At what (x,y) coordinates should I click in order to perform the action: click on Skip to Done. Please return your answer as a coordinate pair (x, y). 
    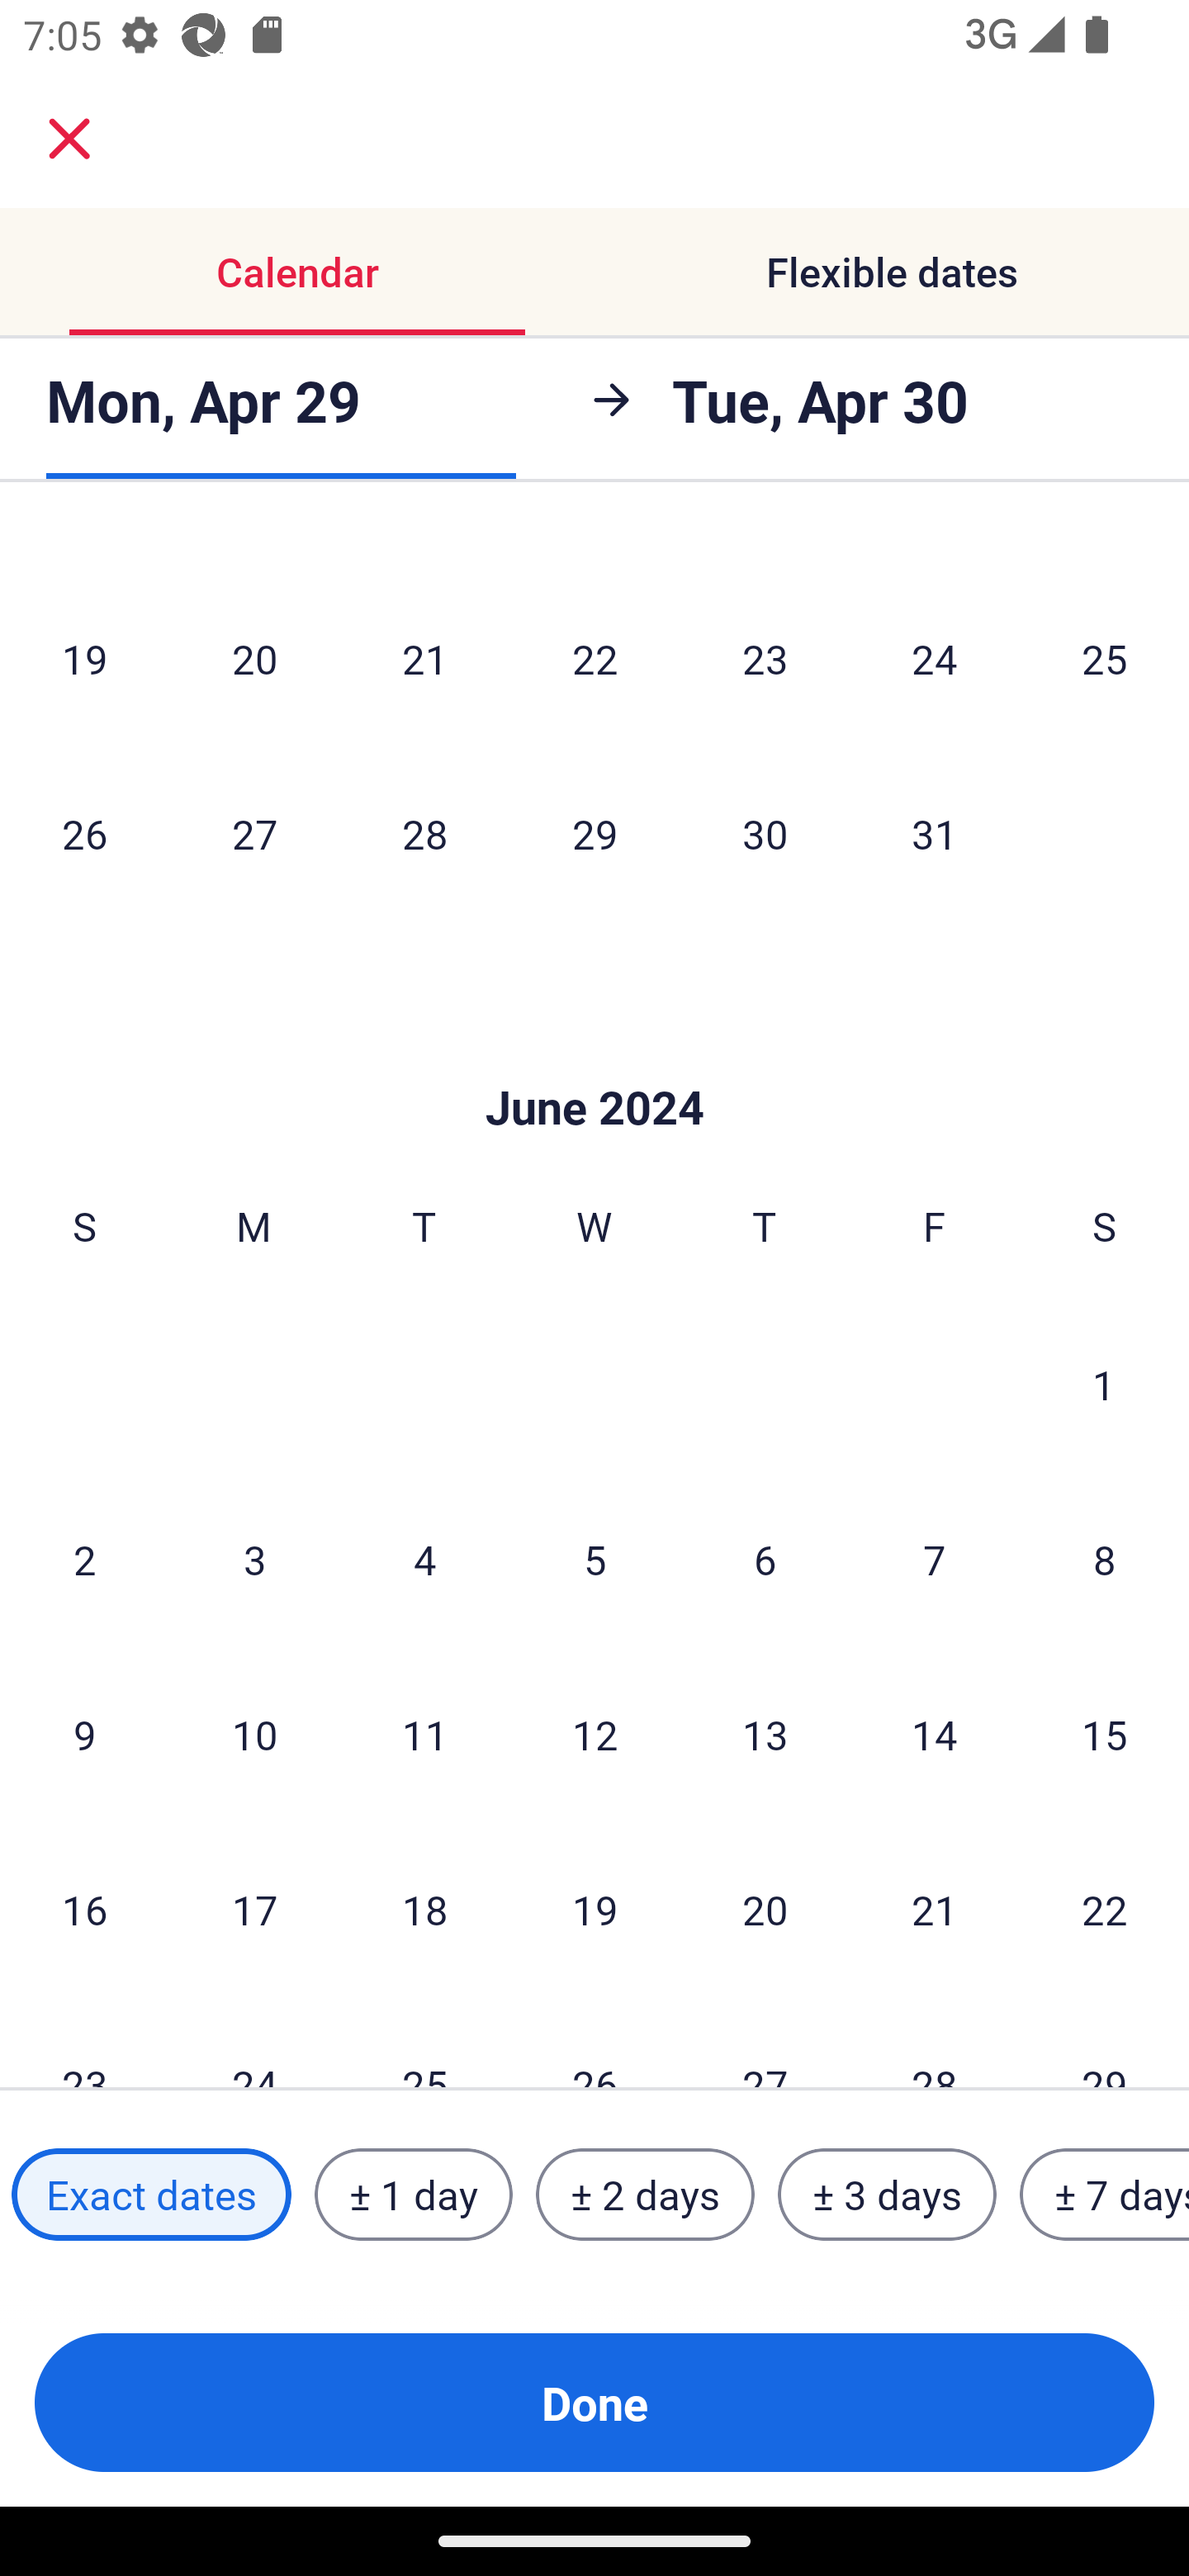
    Looking at the image, I should click on (594, 1058).